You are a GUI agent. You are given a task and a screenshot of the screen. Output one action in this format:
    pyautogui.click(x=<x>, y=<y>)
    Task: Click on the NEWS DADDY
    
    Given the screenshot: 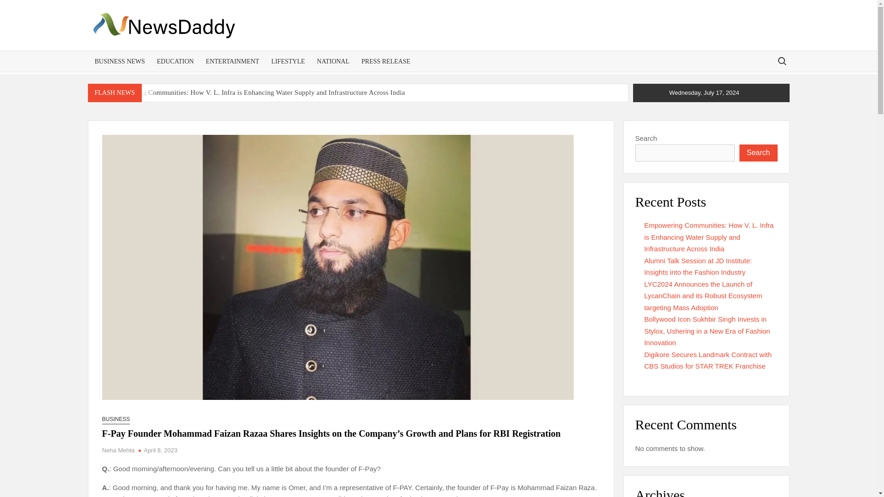 What is the action you would take?
    pyautogui.click(x=279, y=48)
    